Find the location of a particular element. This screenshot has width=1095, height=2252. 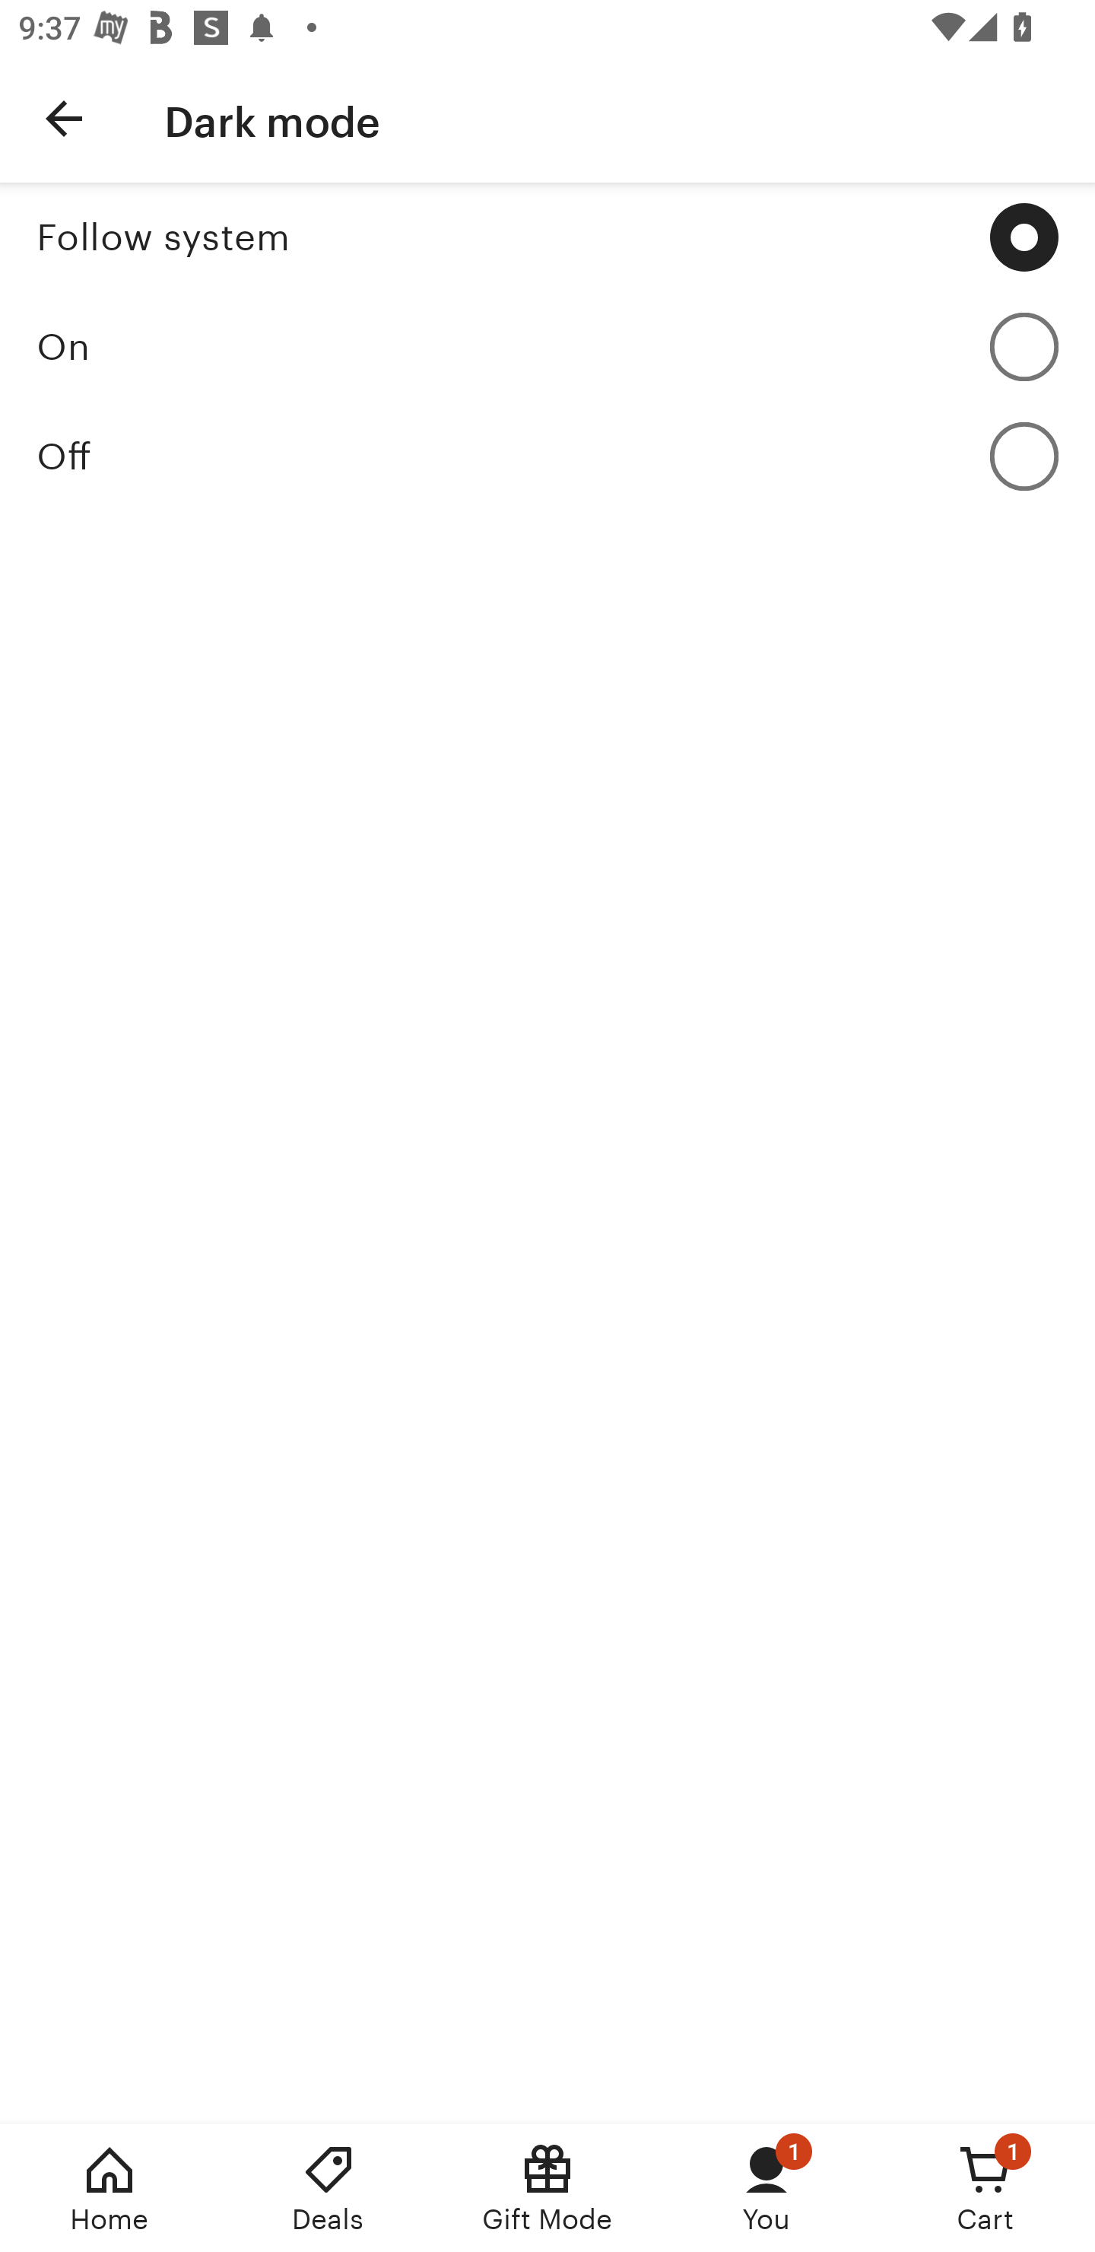

Home is located at coordinates (109, 2188).